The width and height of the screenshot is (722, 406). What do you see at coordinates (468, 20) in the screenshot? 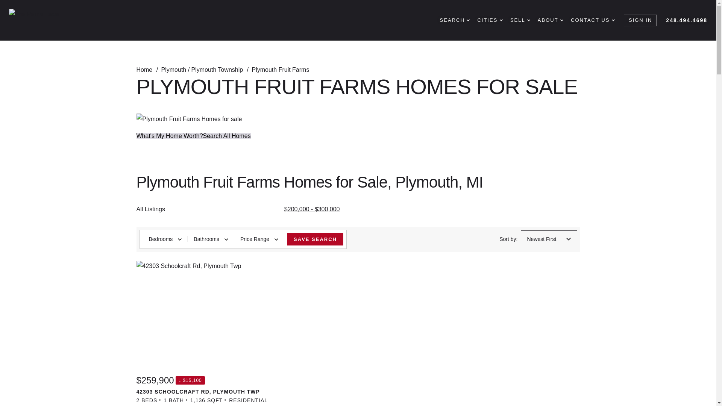
I see `DROPDOWN ARROW` at bounding box center [468, 20].